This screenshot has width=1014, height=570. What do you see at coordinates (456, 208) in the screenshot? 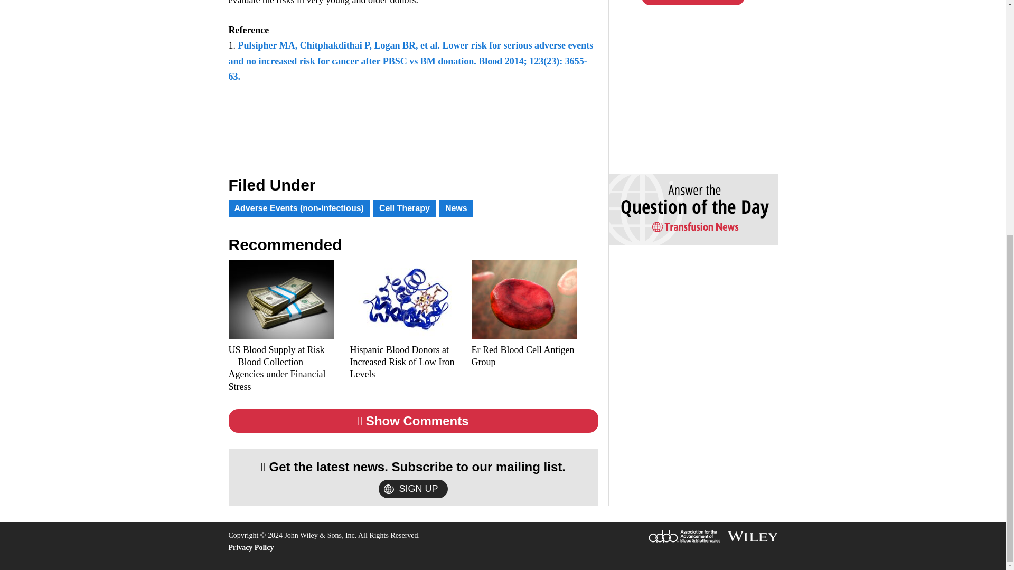
I see `News` at bounding box center [456, 208].